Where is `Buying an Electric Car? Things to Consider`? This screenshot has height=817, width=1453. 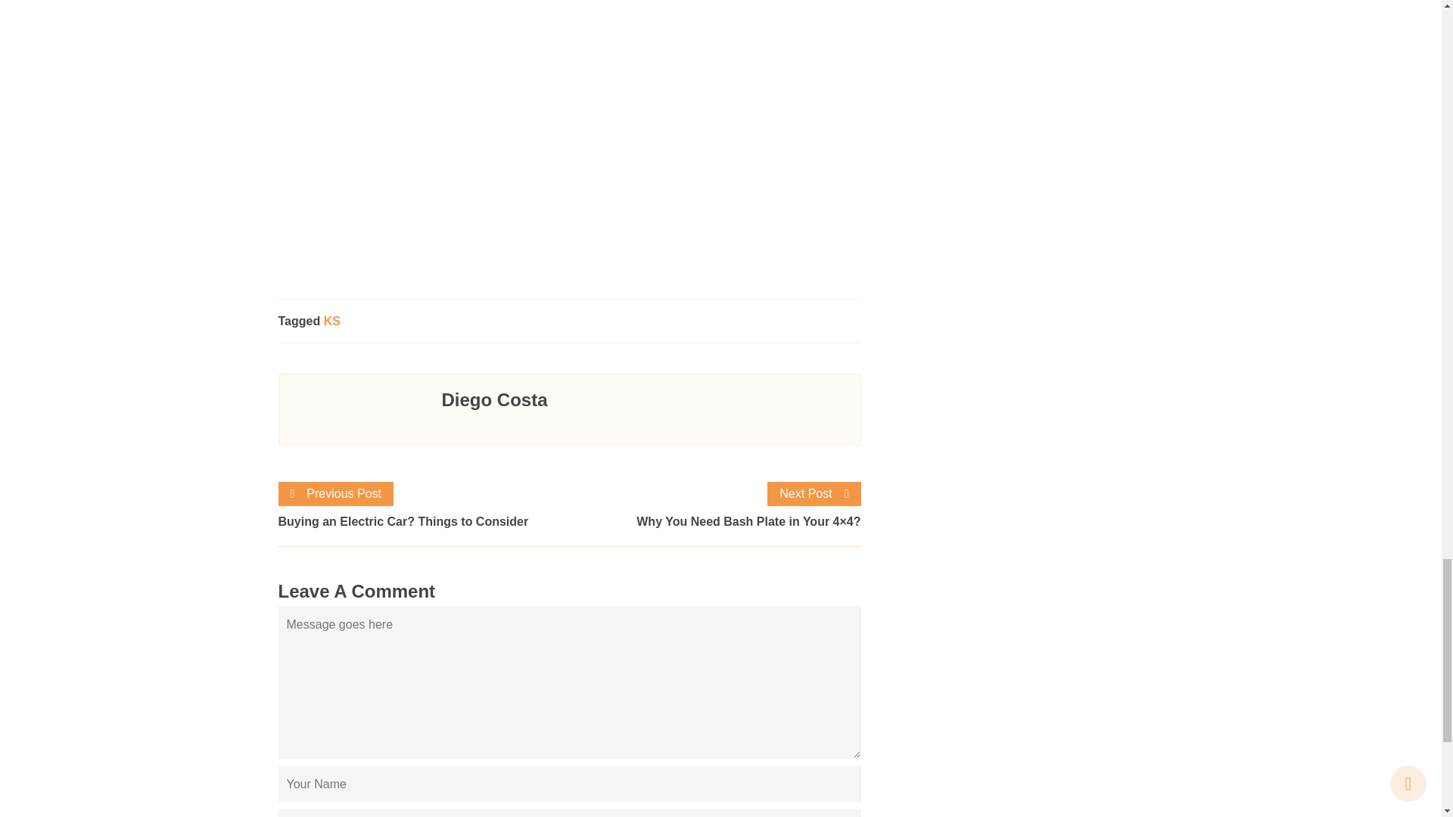
Buying an Electric Car? Things to Consider is located at coordinates (424, 522).